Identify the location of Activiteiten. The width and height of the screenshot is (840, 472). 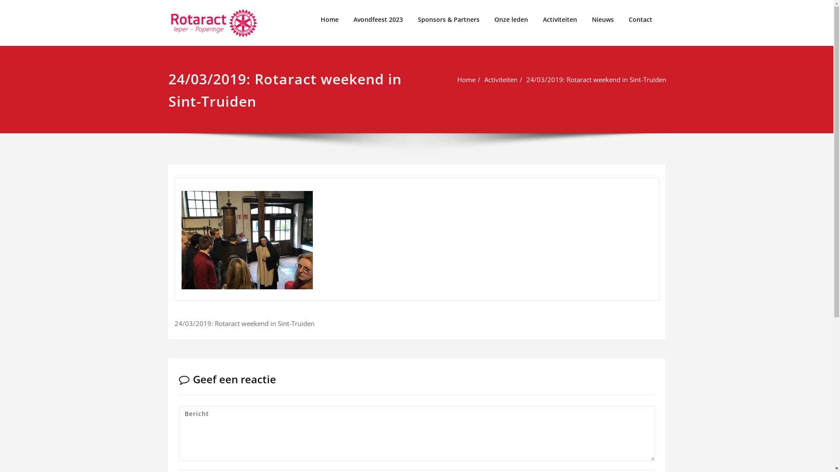
(500, 80).